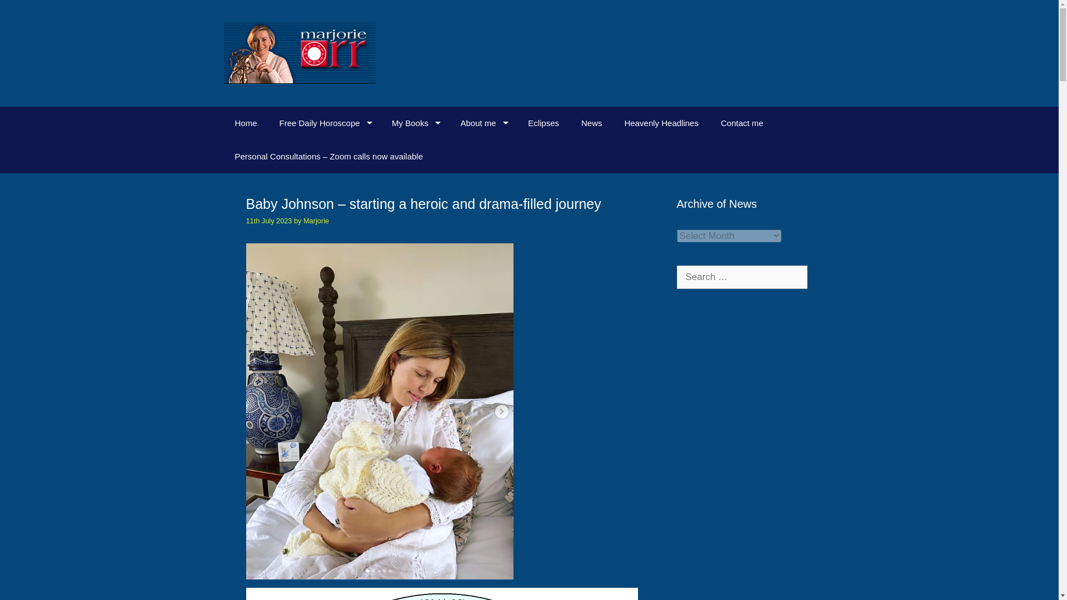 The width and height of the screenshot is (1067, 600). Describe the element at coordinates (741, 123) in the screenshot. I see `Contact me` at that location.